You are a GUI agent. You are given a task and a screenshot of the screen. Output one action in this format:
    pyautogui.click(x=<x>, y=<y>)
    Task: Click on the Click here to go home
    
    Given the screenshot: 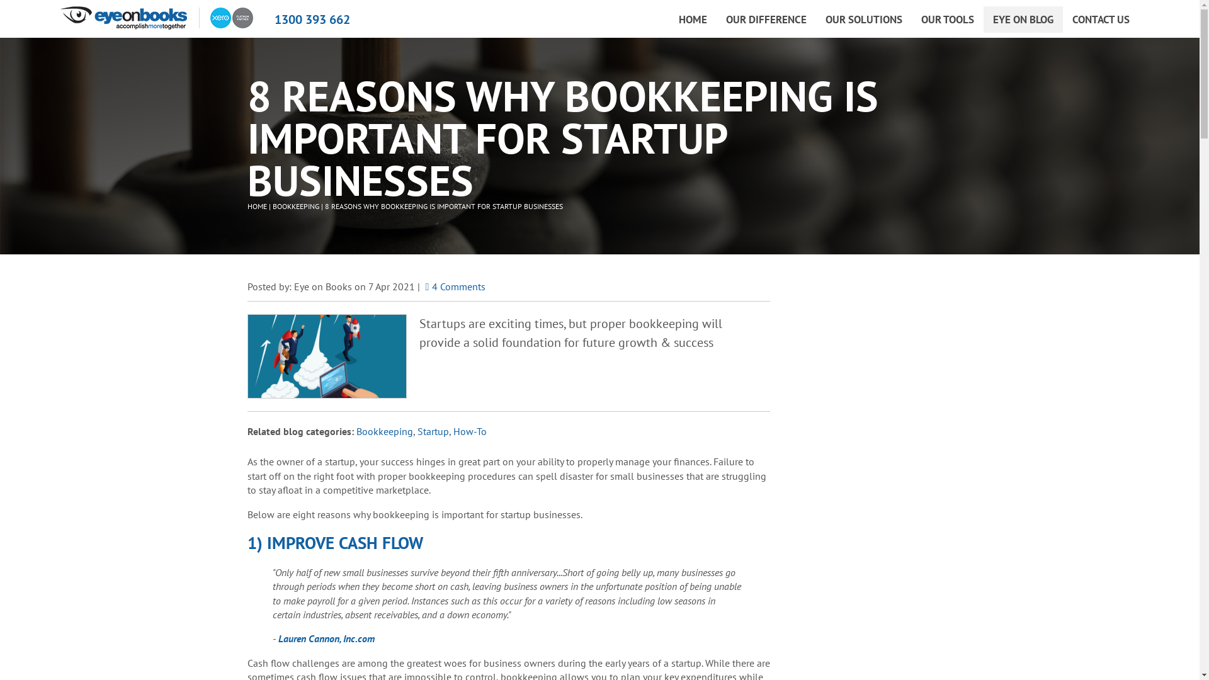 What is the action you would take?
    pyautogui.click(x=123, y=18)
    